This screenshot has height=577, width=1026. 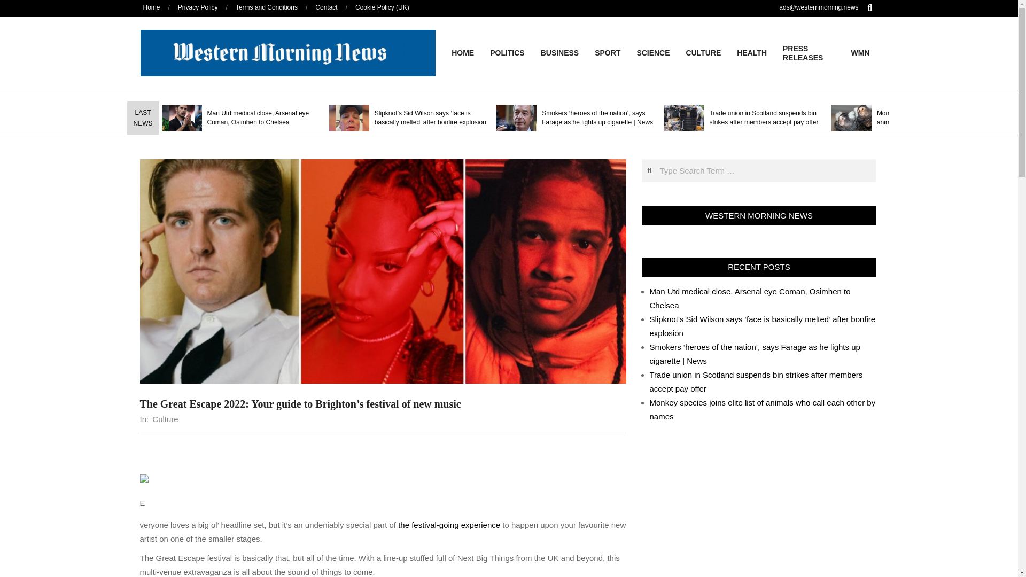 What do you see at coordinates (326, 7) in the screenshot?
I see `Contact` at bounding box center [326, 7].